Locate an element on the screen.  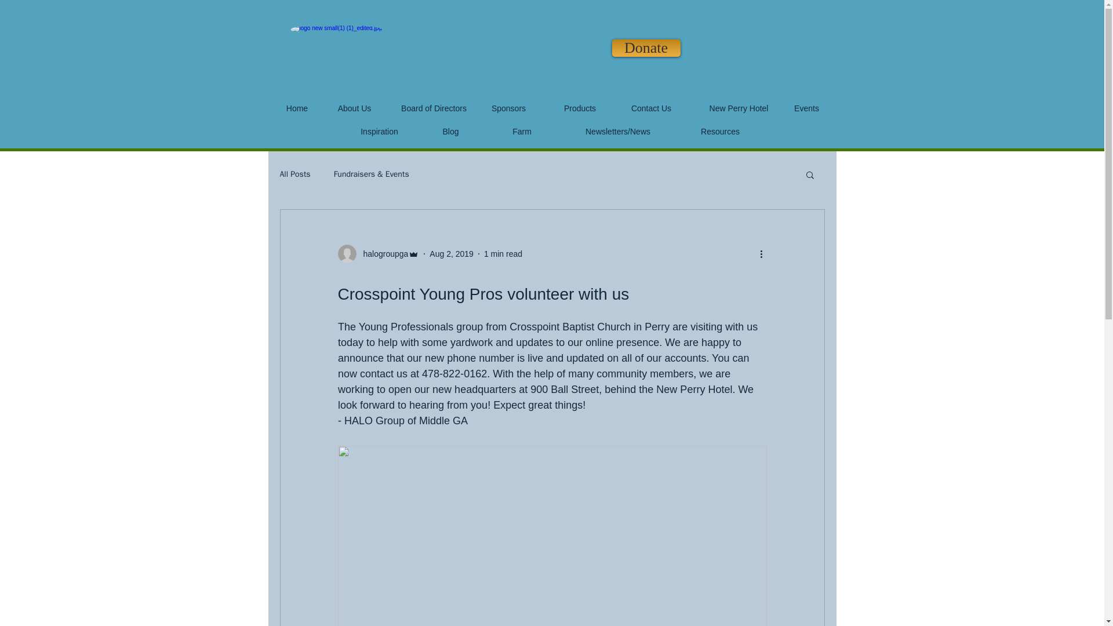
Farm is located at coordinates (522, 132).